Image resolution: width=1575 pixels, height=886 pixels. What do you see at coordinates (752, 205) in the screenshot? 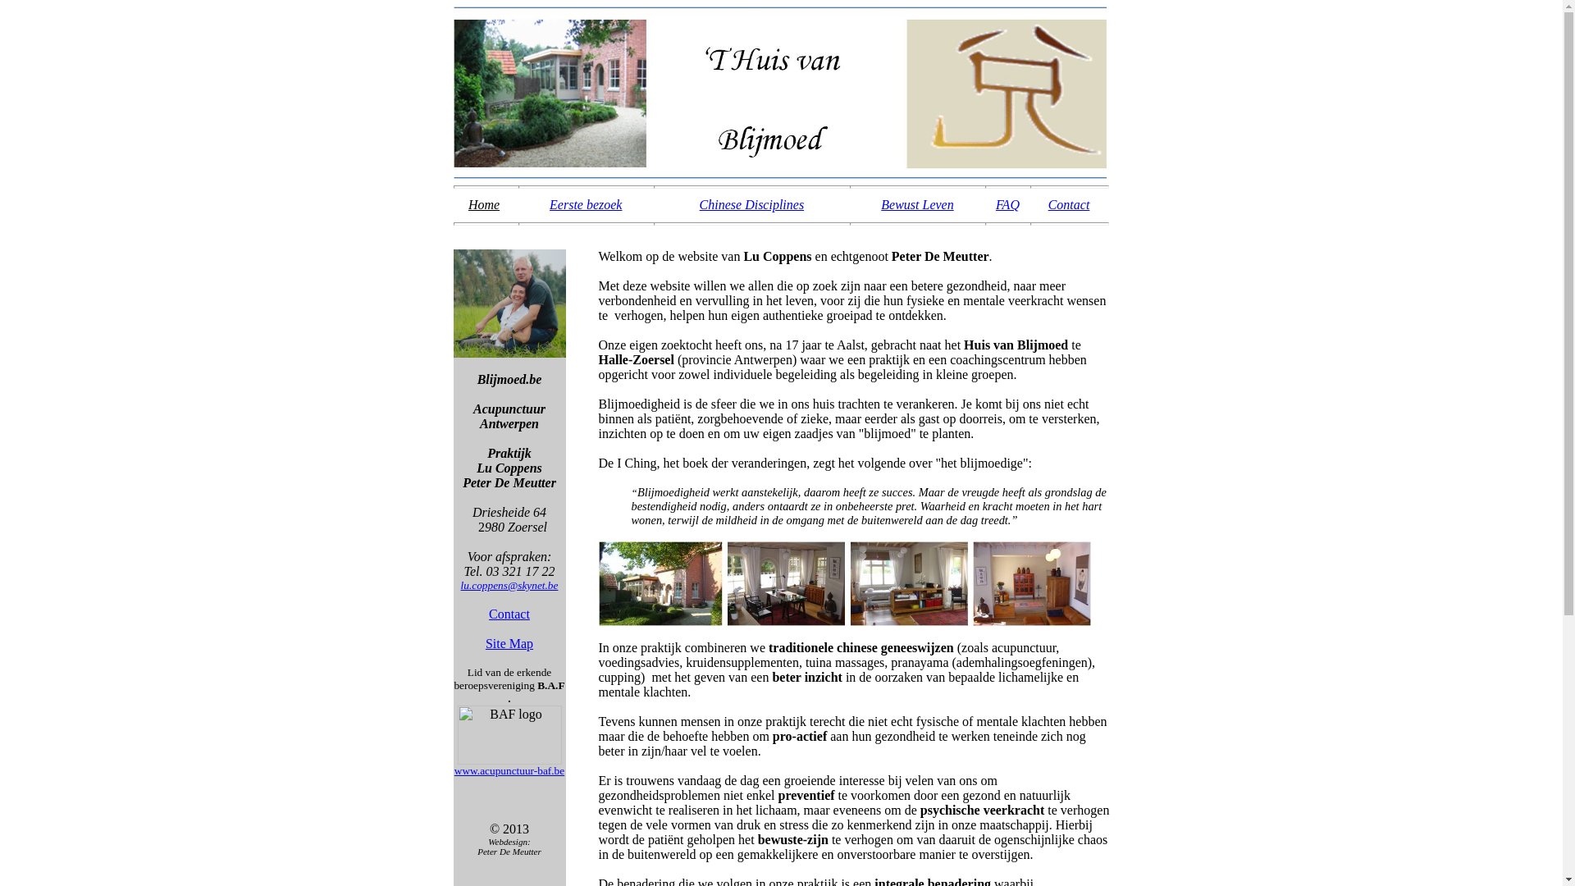
I see `Chinese Disciplines` at bounding box center [752, 205].